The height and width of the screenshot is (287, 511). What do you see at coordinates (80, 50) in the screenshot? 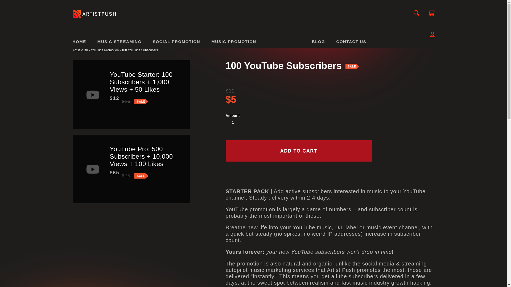
I see `Home` at bounding box center [80, 50].